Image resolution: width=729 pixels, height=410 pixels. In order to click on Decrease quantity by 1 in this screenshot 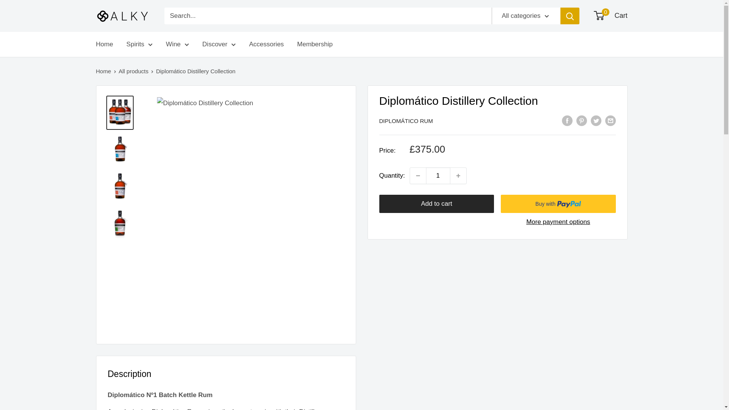, I will do `click(418, 175)`.